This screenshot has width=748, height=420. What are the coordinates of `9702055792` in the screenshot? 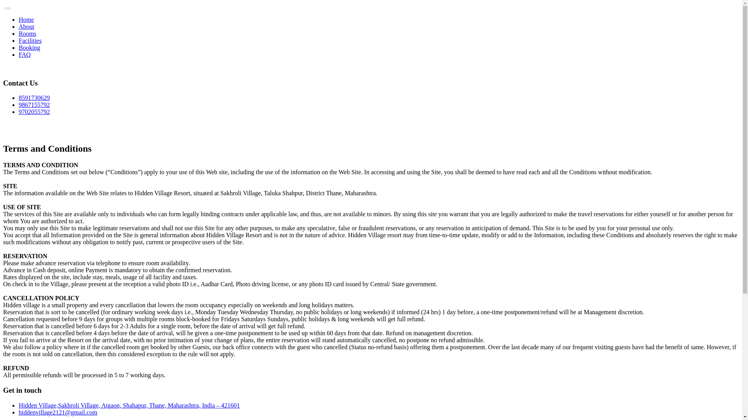 It's located at (34, 111).